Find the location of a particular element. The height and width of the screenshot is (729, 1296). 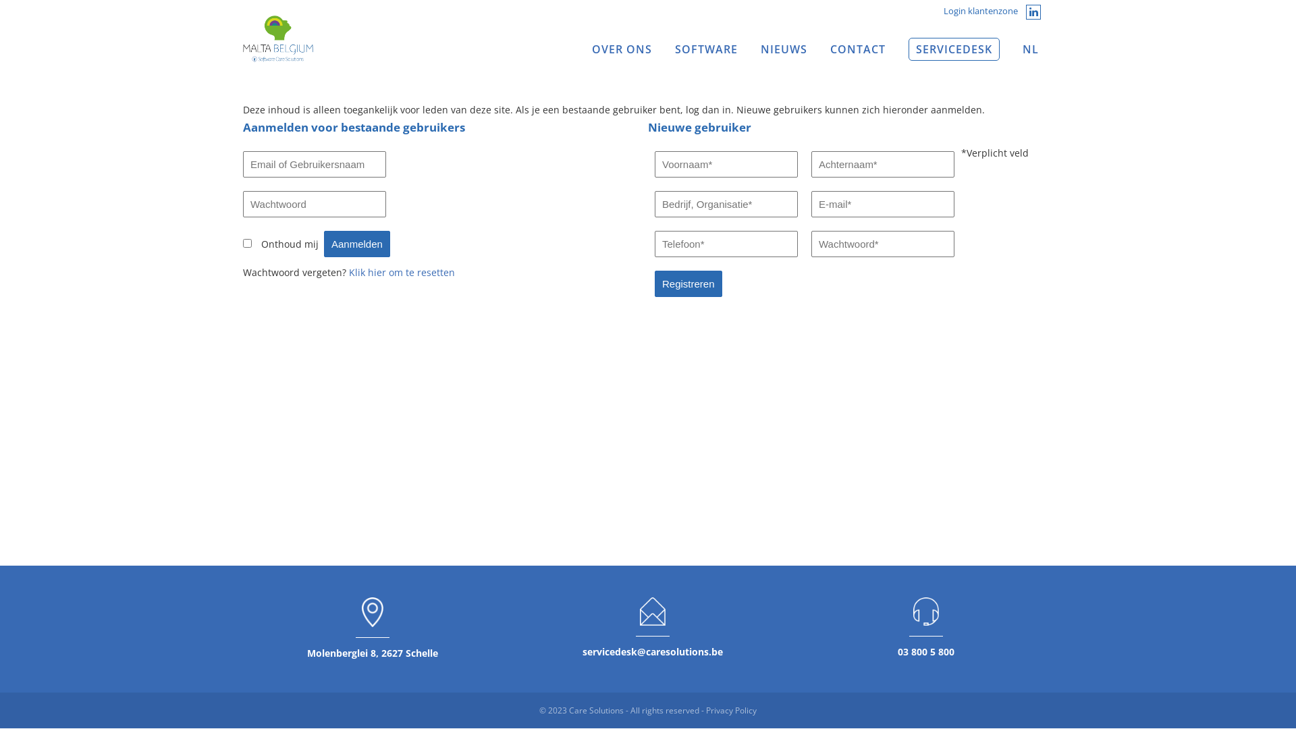

Login klantenzone is located at coordinates (981, 11).